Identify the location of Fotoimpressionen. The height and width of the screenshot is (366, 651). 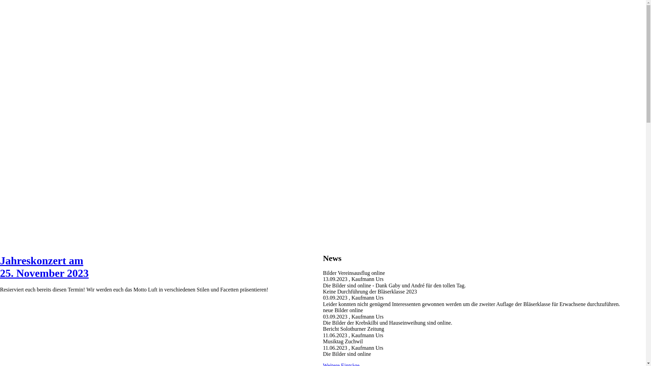
(33, 127).